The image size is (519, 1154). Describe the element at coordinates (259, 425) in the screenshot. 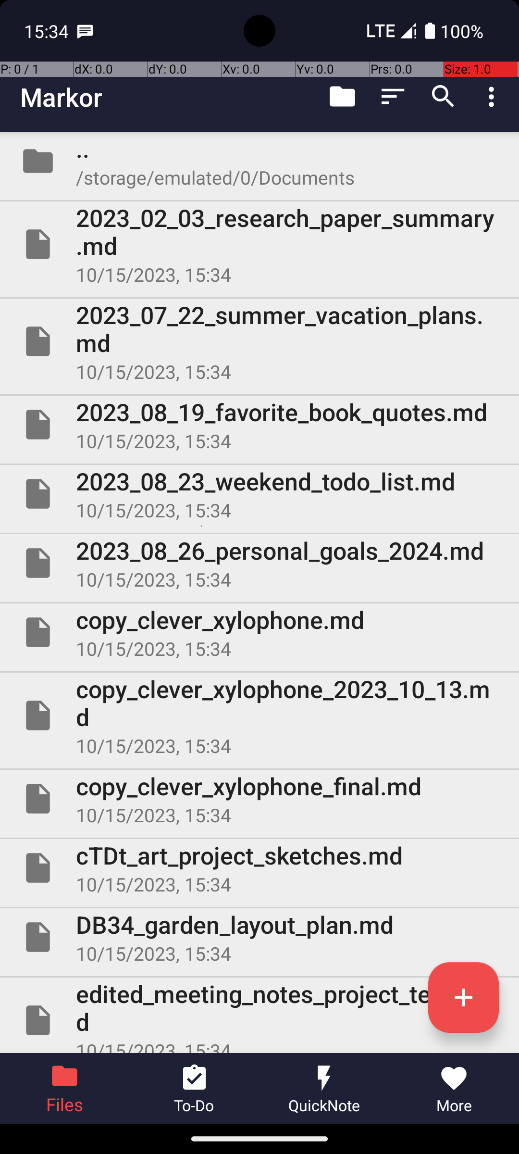

I see `File 2023_08_19_favorite_book_quotes.md ` at that location.